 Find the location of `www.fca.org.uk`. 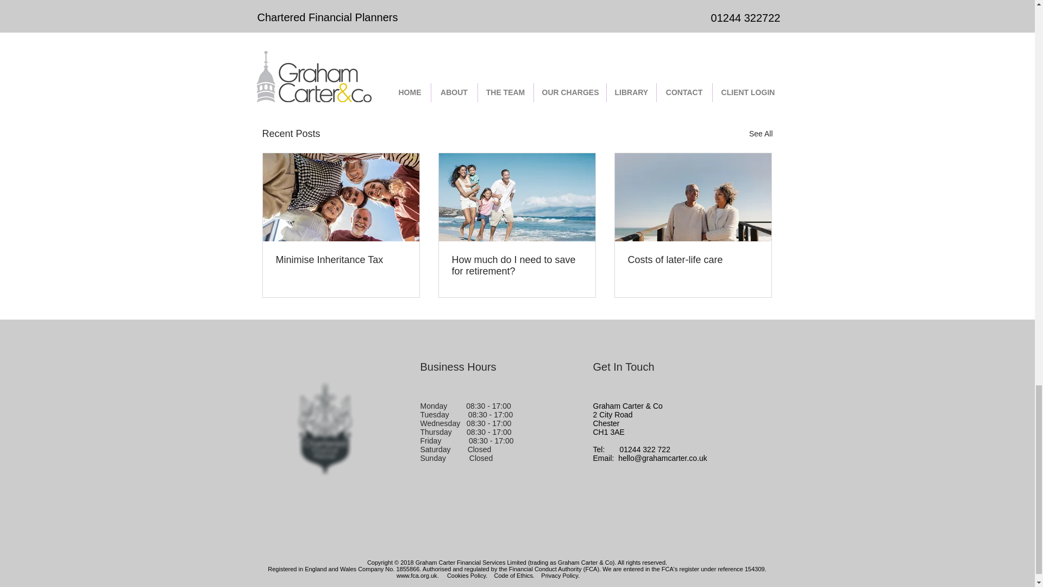

www.fca.org.uk is located at coordinates (416, 575).